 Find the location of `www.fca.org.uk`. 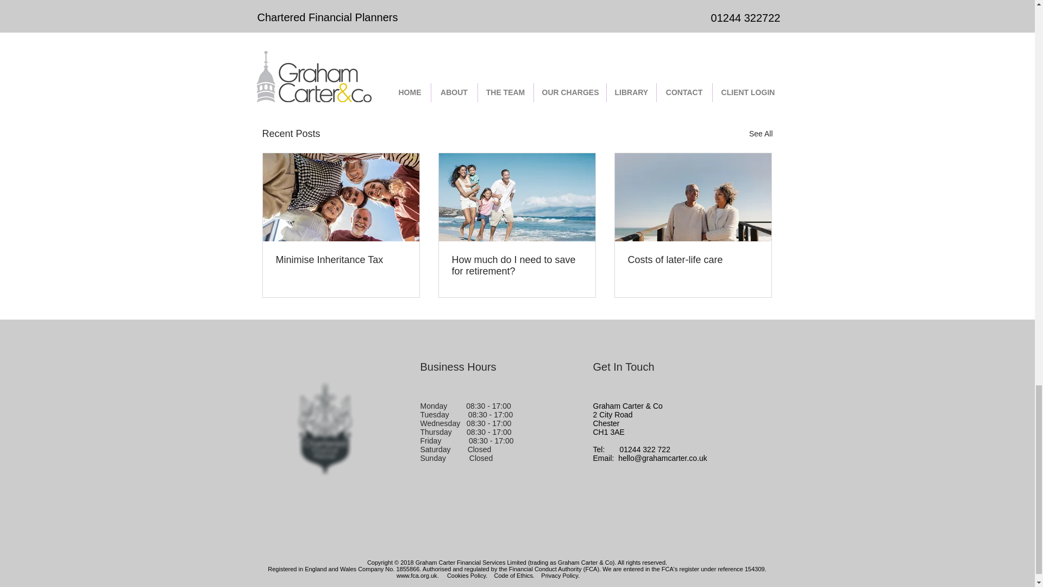

www.fca.org.uk is located at coordinates (416, 575).